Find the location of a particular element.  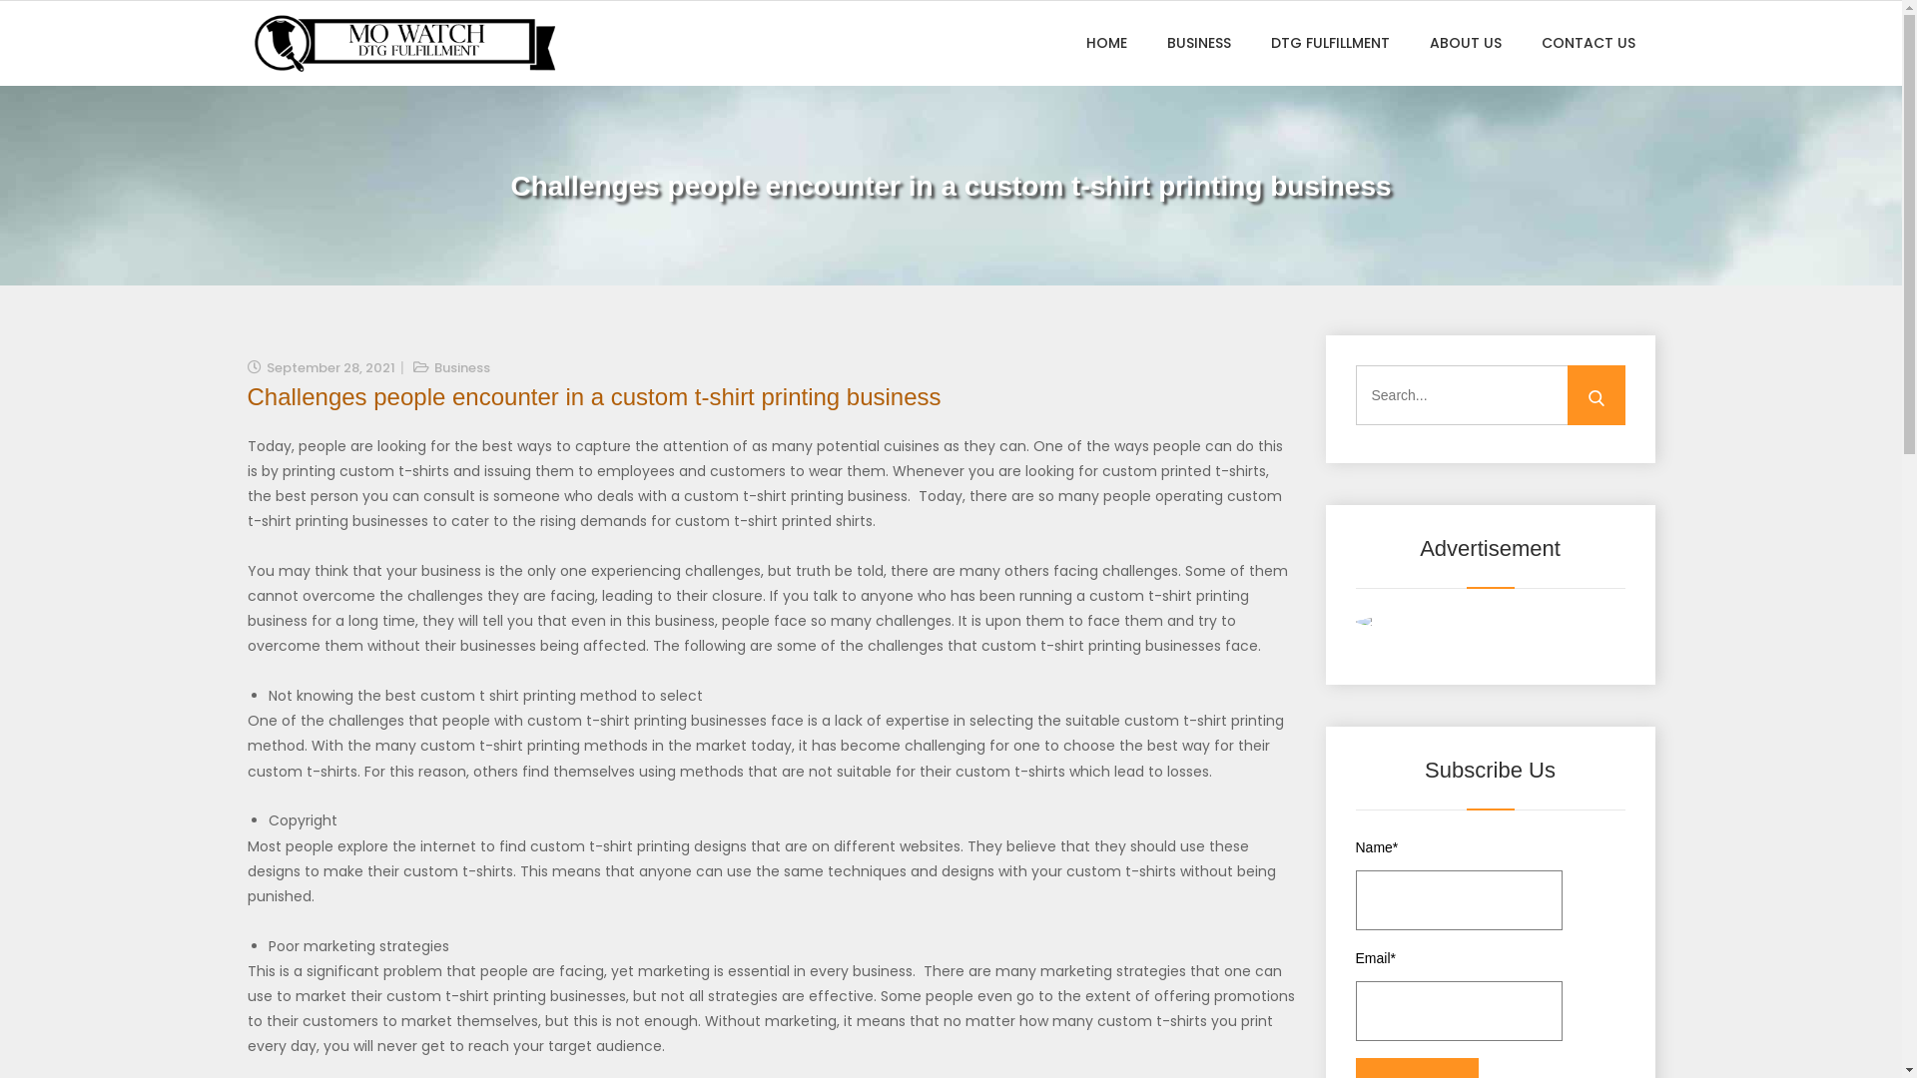

DTG FULFILLMENT is located at coordinates (1330, 44).